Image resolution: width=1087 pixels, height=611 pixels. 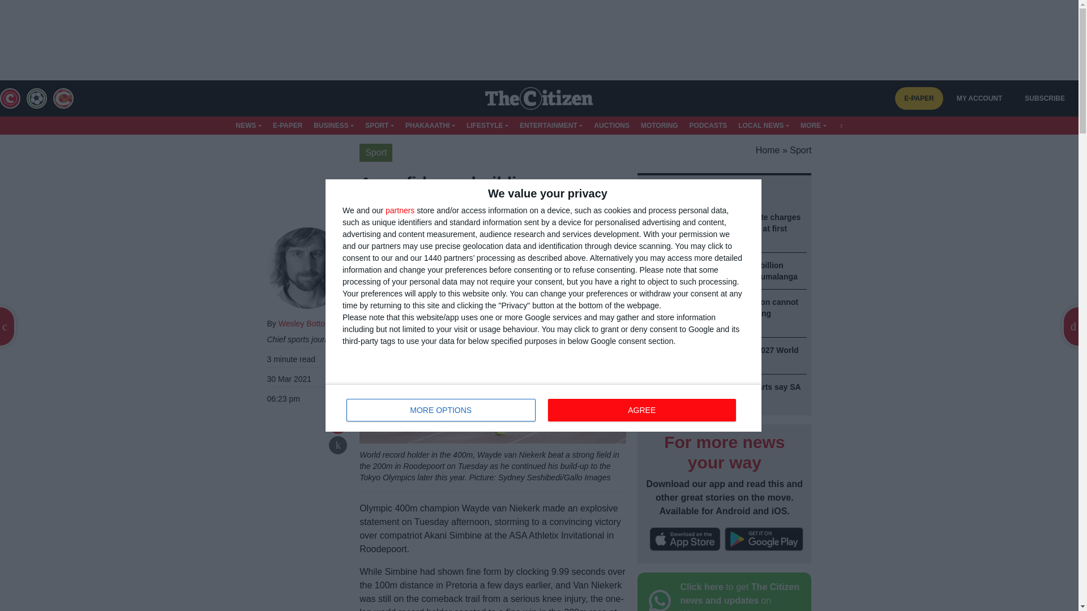 What do you see at coordinates (641, 410) in the screenshot?
I see `AGREE` at bounding box center [641, 410].